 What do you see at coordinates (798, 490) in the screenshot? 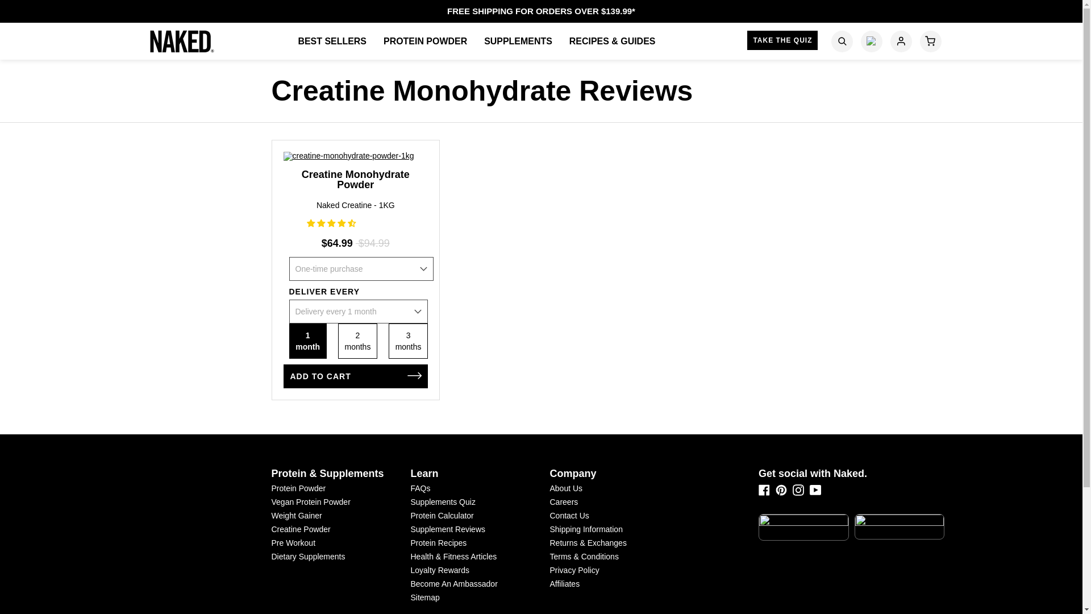
I see `Naked Nutrition Canada on Instagram` at bounding box center [798, 490].